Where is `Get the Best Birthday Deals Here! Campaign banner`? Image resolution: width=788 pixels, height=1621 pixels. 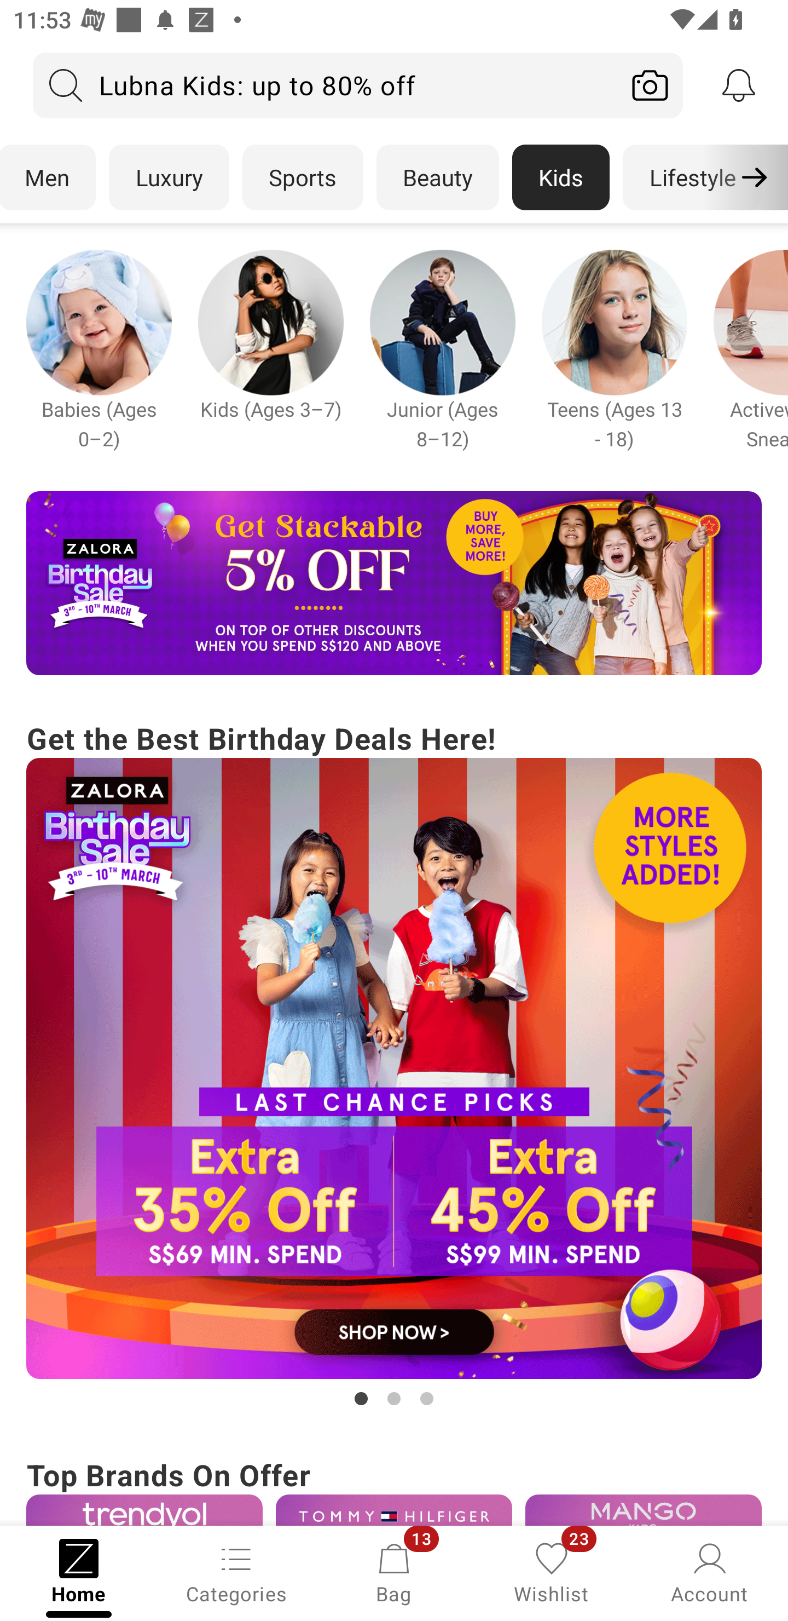
Get the Best Birthday Deals Here! Campaign banner is located at coordinates (394, 1064).